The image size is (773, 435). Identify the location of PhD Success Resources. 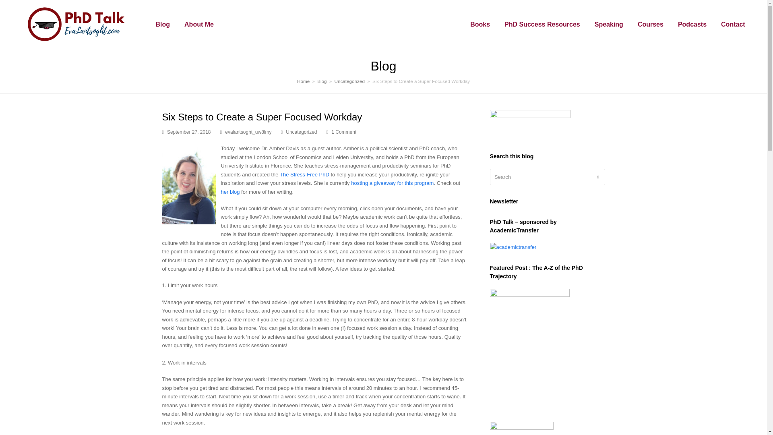
(542, 24).